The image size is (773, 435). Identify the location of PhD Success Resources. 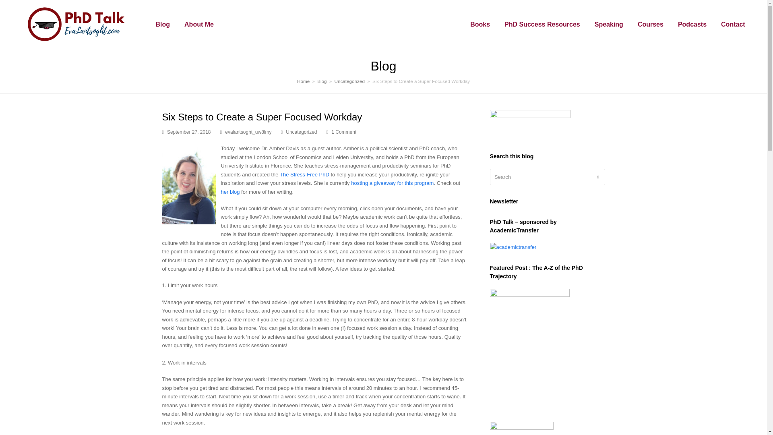
(542, 24).